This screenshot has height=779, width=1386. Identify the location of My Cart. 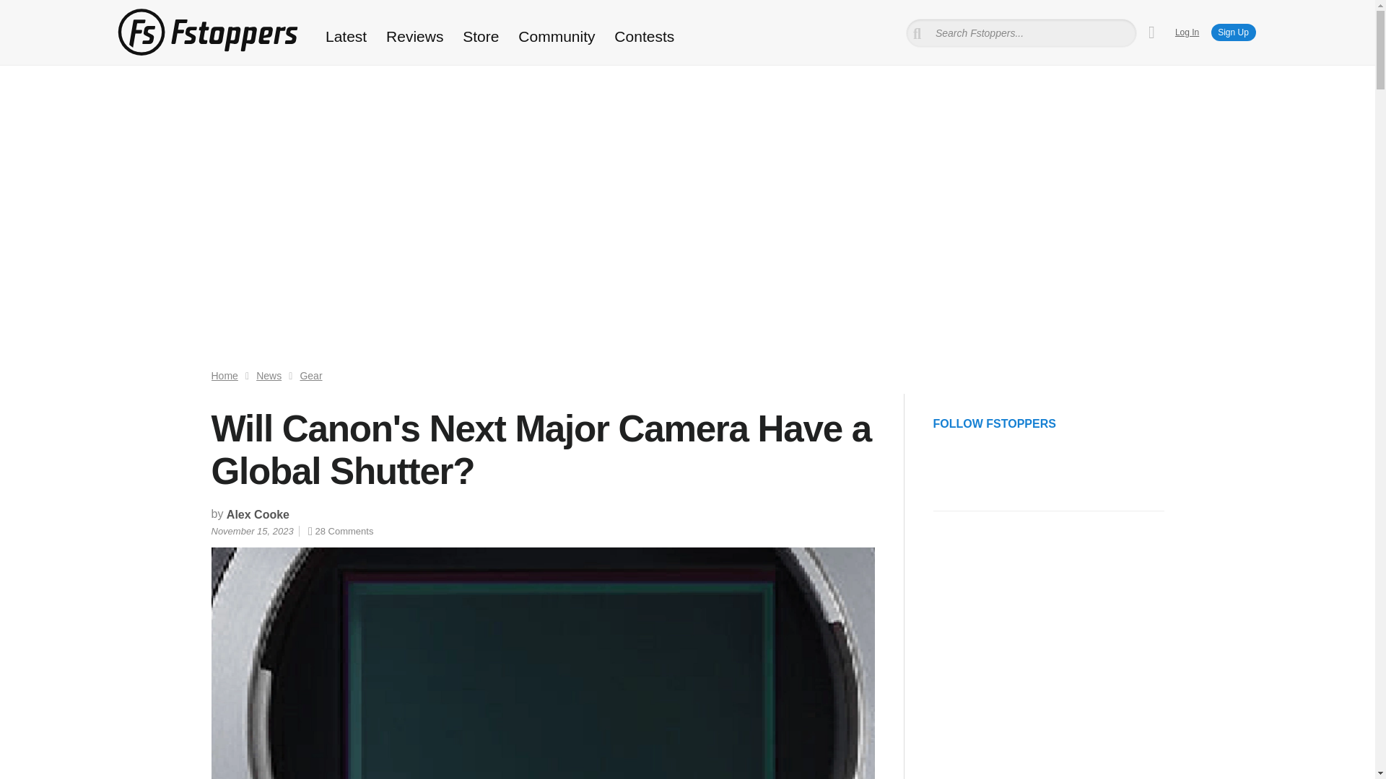
(1151, 32).